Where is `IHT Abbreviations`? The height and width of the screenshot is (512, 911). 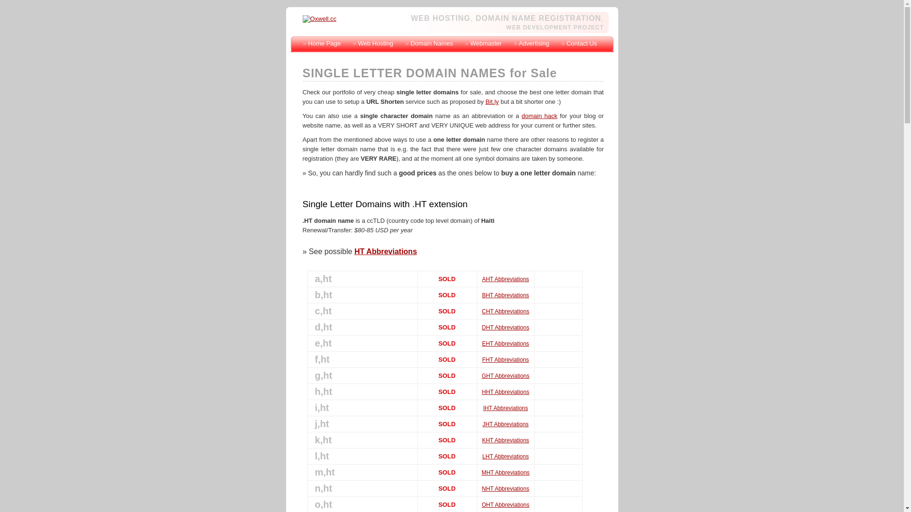 IHT Abbreviations is located at coordinates (505, 408).